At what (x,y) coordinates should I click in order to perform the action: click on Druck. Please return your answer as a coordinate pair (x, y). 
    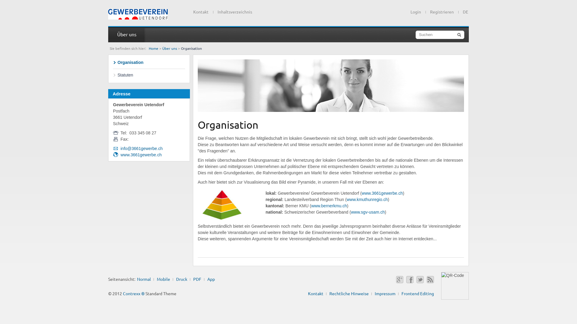
    Looking at the image, I should click on (182, 279).